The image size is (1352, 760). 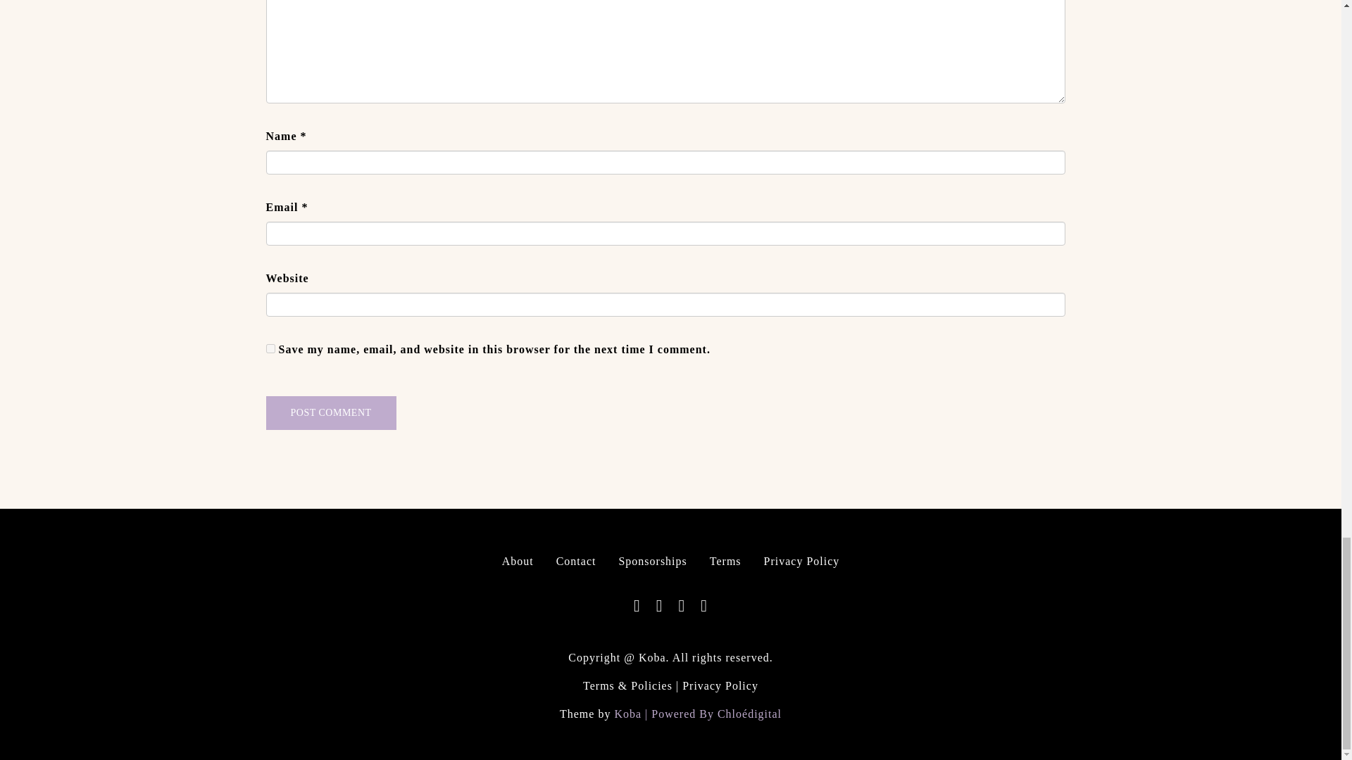 I want to click on Contact, so click(x=576, y=561).